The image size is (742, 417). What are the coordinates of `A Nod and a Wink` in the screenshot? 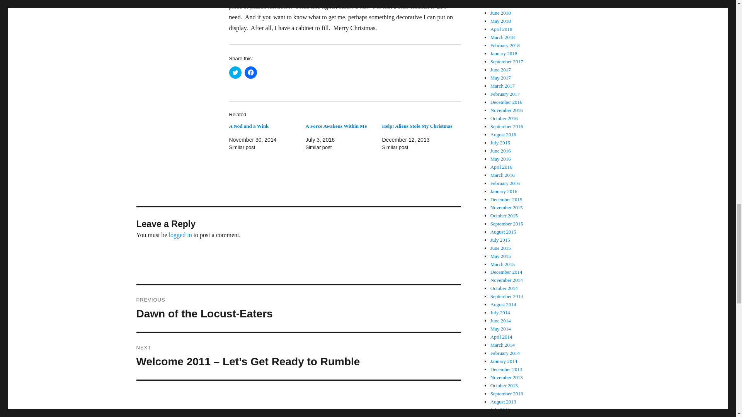 It's located at (298, 308).